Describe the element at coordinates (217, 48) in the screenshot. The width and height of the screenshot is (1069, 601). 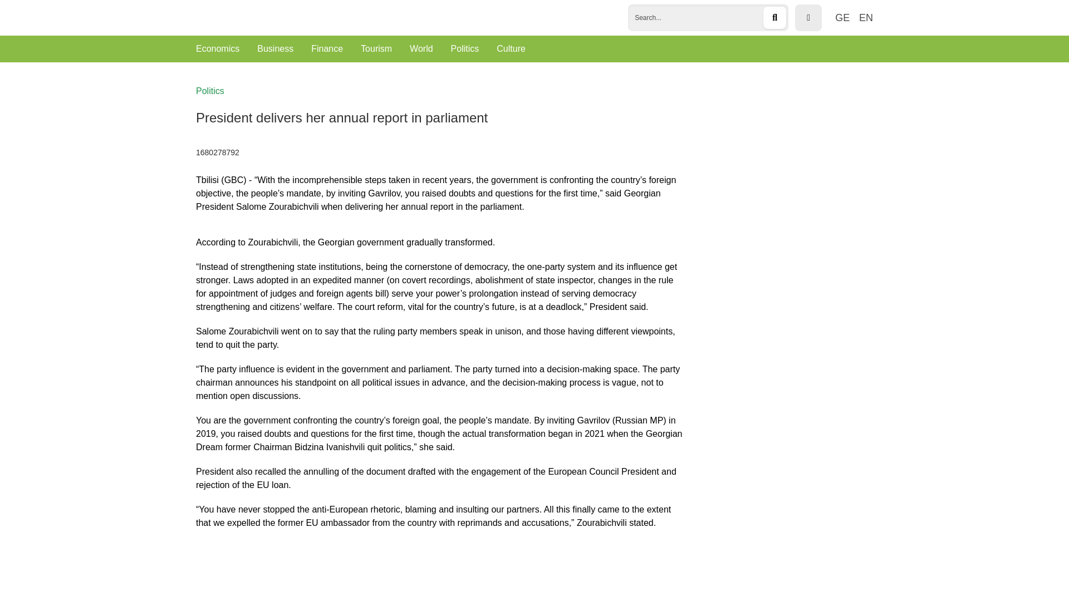
I see `Economics` at that location.